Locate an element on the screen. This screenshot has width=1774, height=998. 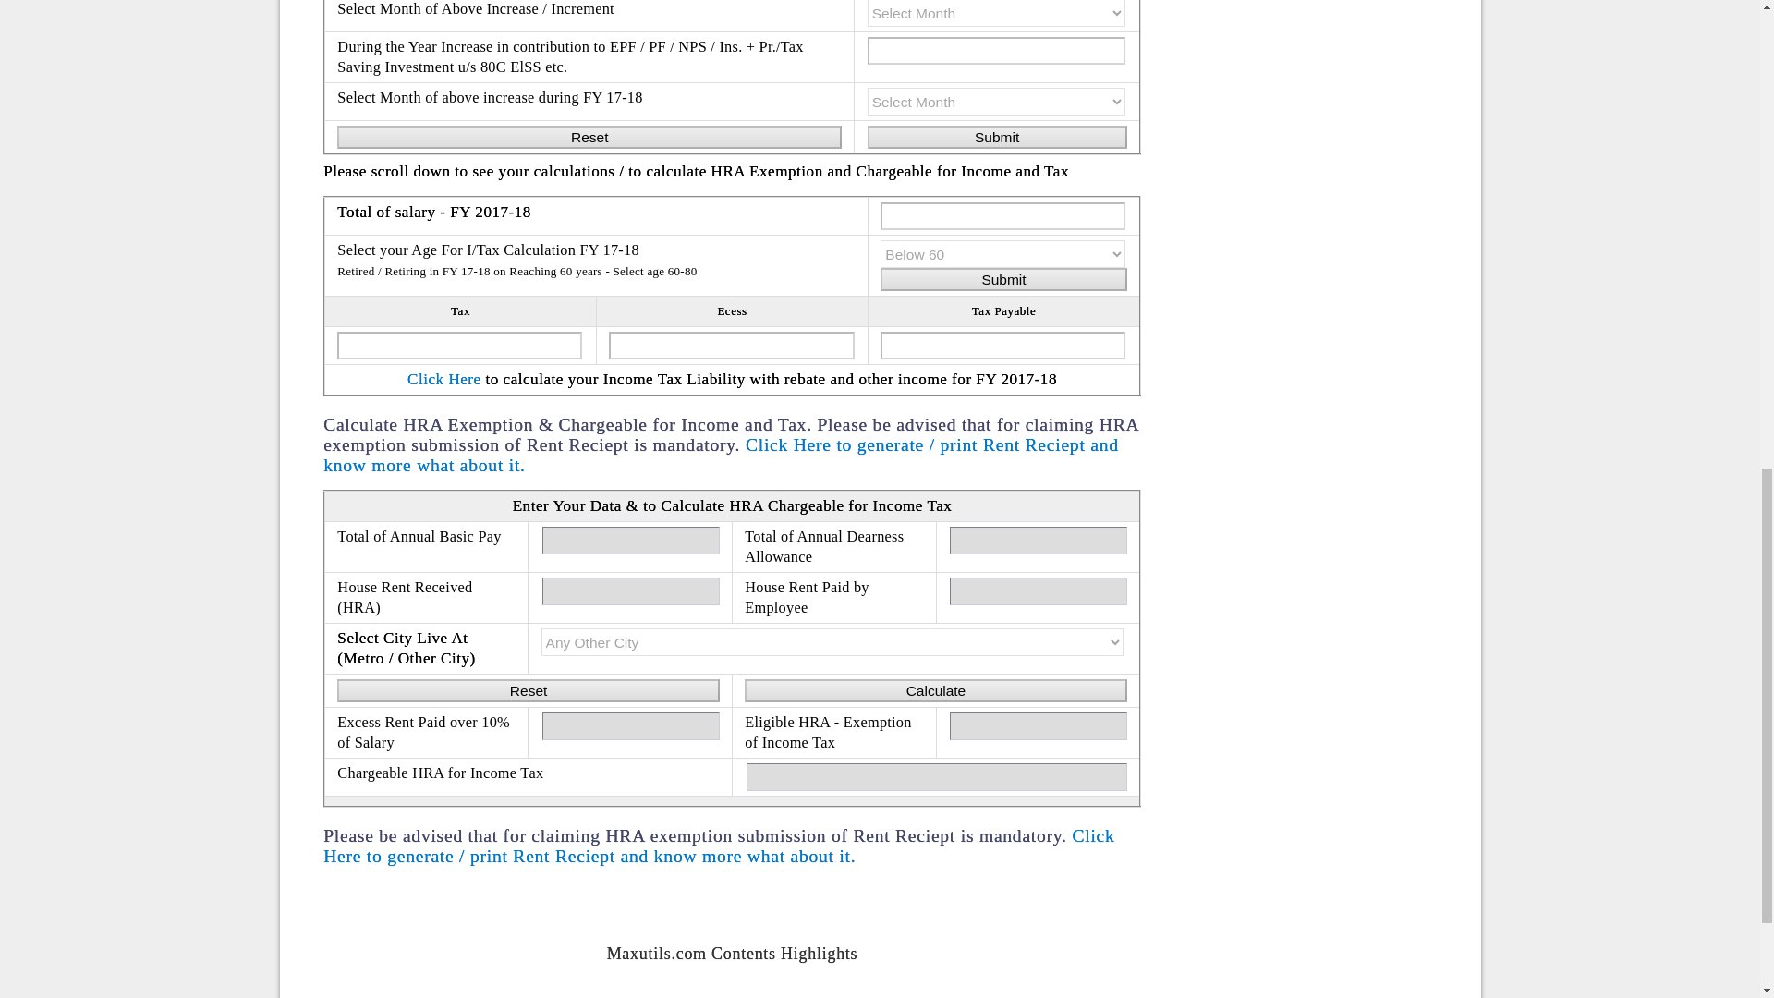
Submit is located at coordinates (1003, 279).